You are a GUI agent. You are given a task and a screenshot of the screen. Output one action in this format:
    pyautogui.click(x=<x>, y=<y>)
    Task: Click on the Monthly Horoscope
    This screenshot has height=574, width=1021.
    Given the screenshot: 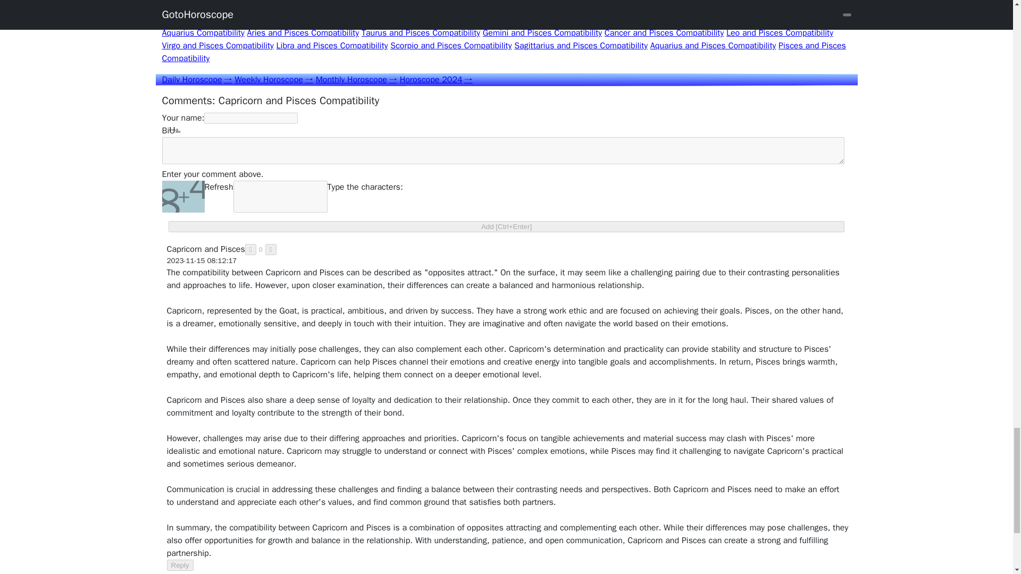 What is the action you would take?
    pyautogui.click(x=356, y=80)
    